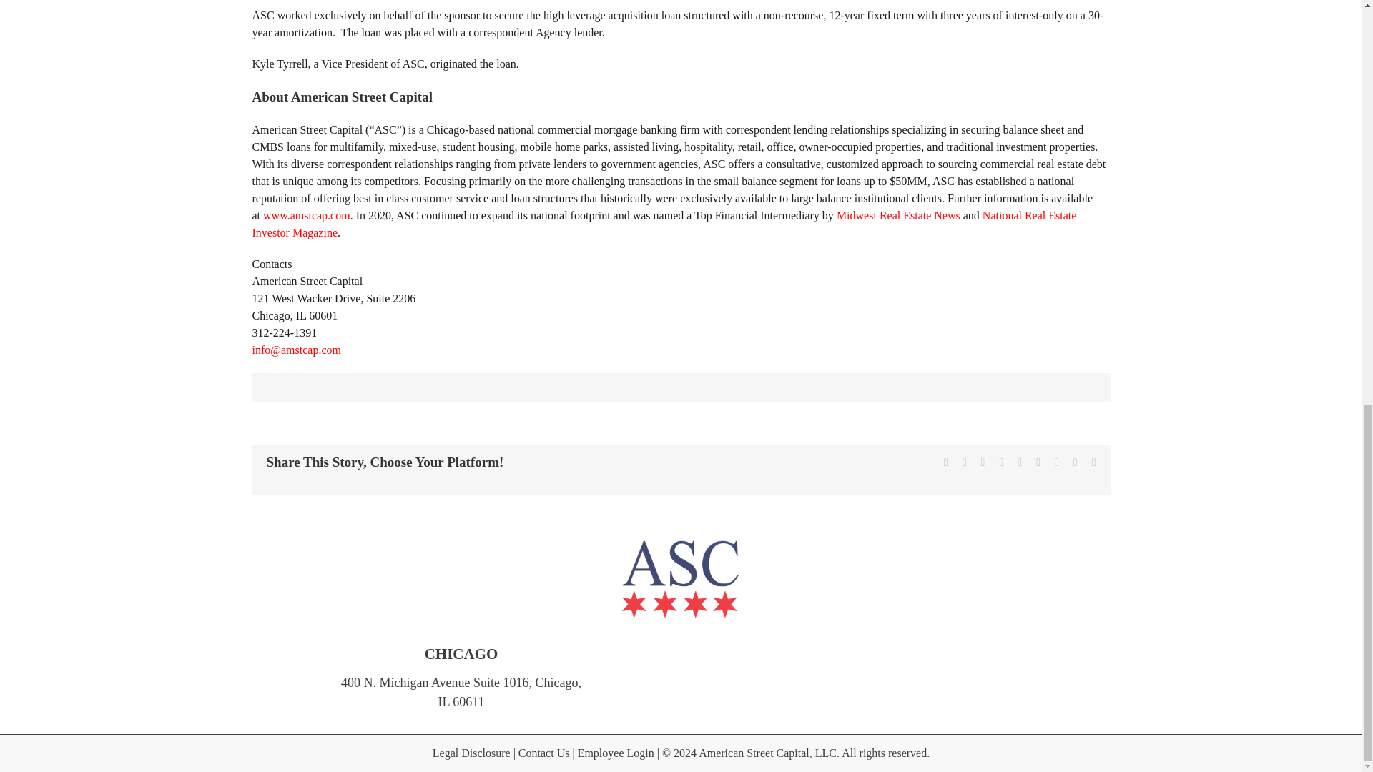 The width and height of the screenshot is (1373, 772). Describe the element at coordinates (1019, 462) in the screenshot. I see `WhatsApp` at that location.